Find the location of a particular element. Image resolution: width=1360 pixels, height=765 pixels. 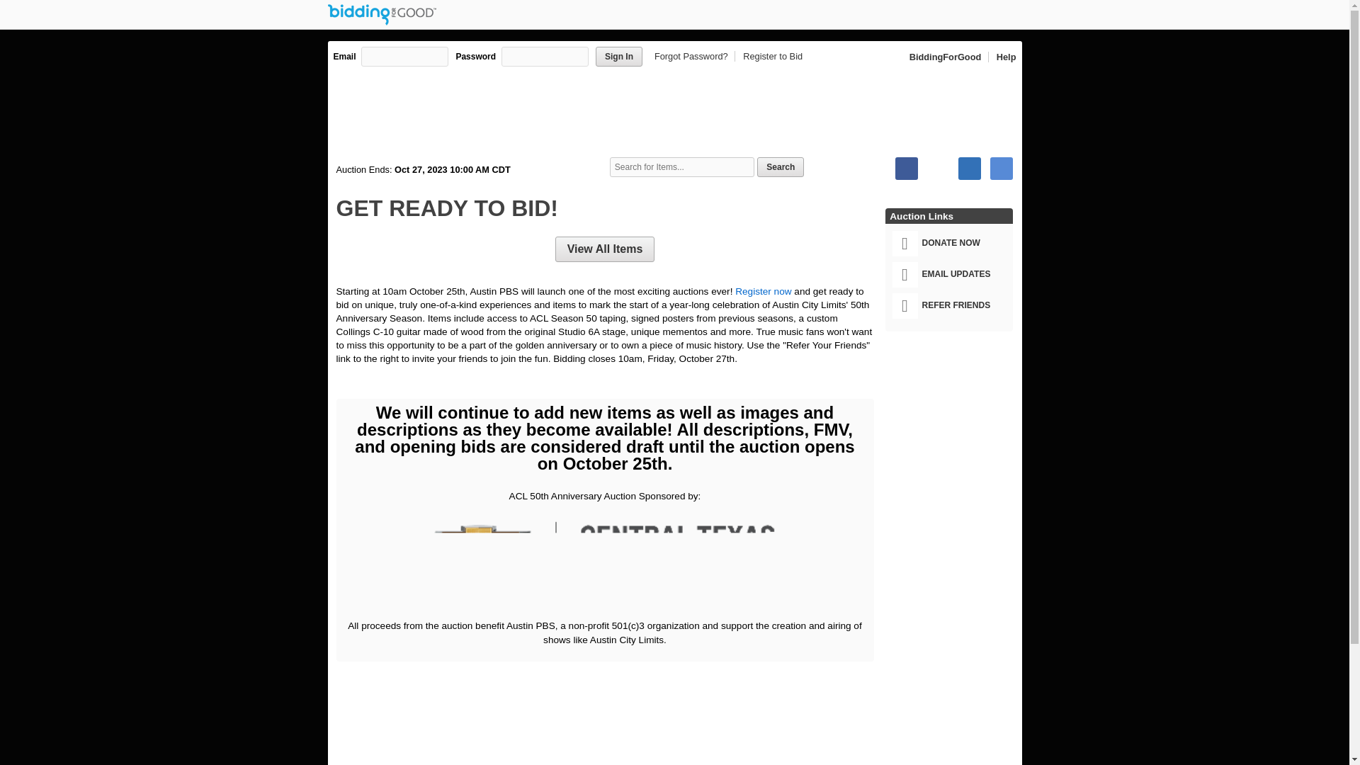

Twitter is located at coordinates (938, 169).